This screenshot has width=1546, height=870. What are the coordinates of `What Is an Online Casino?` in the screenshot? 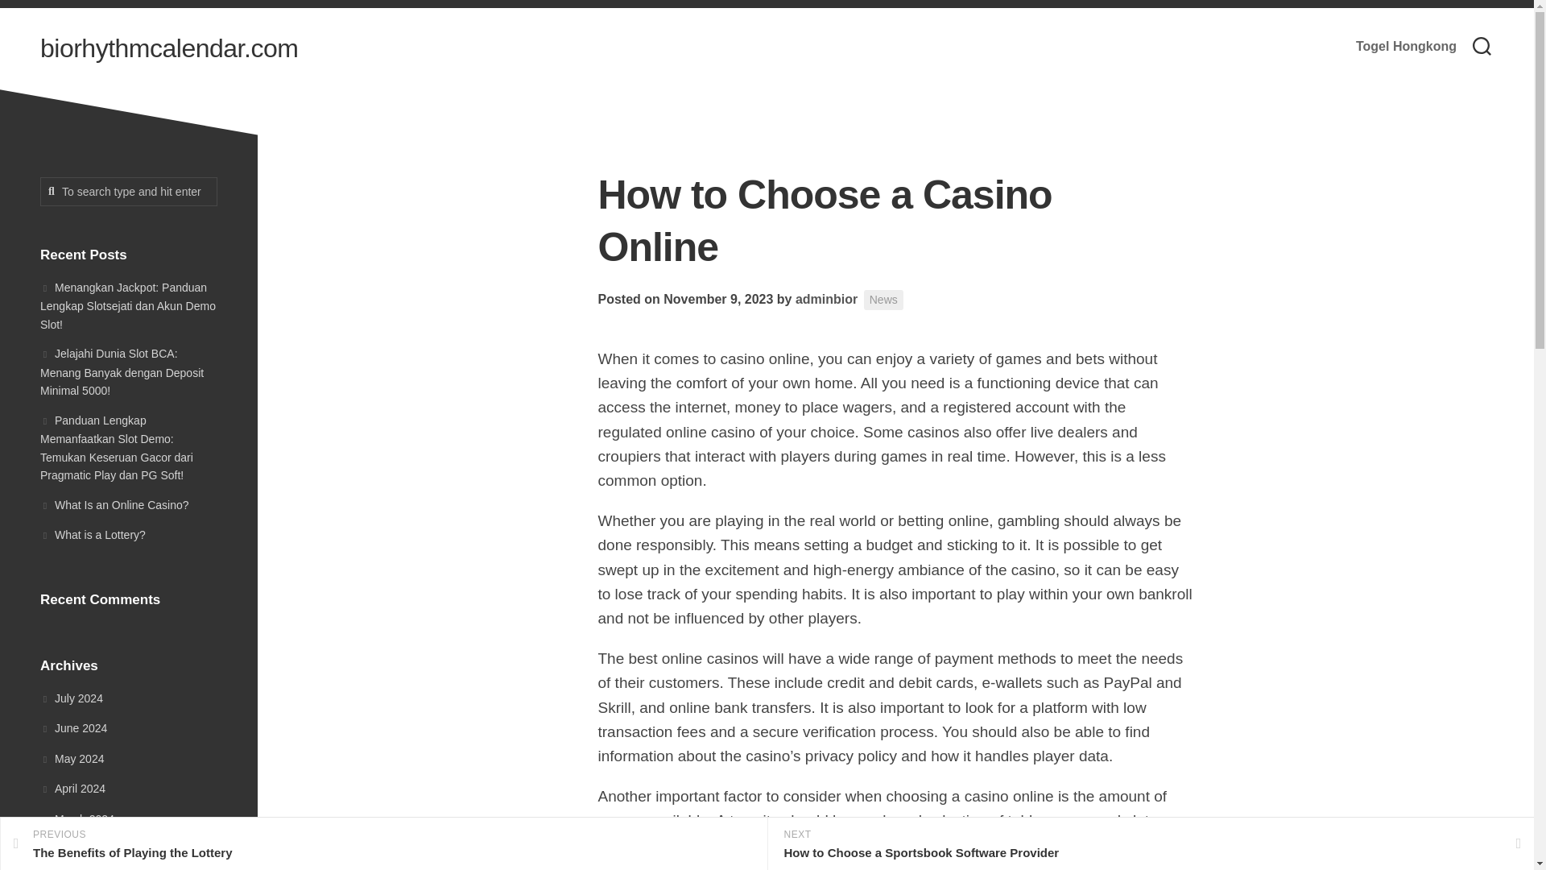 It's located at (114, 503).